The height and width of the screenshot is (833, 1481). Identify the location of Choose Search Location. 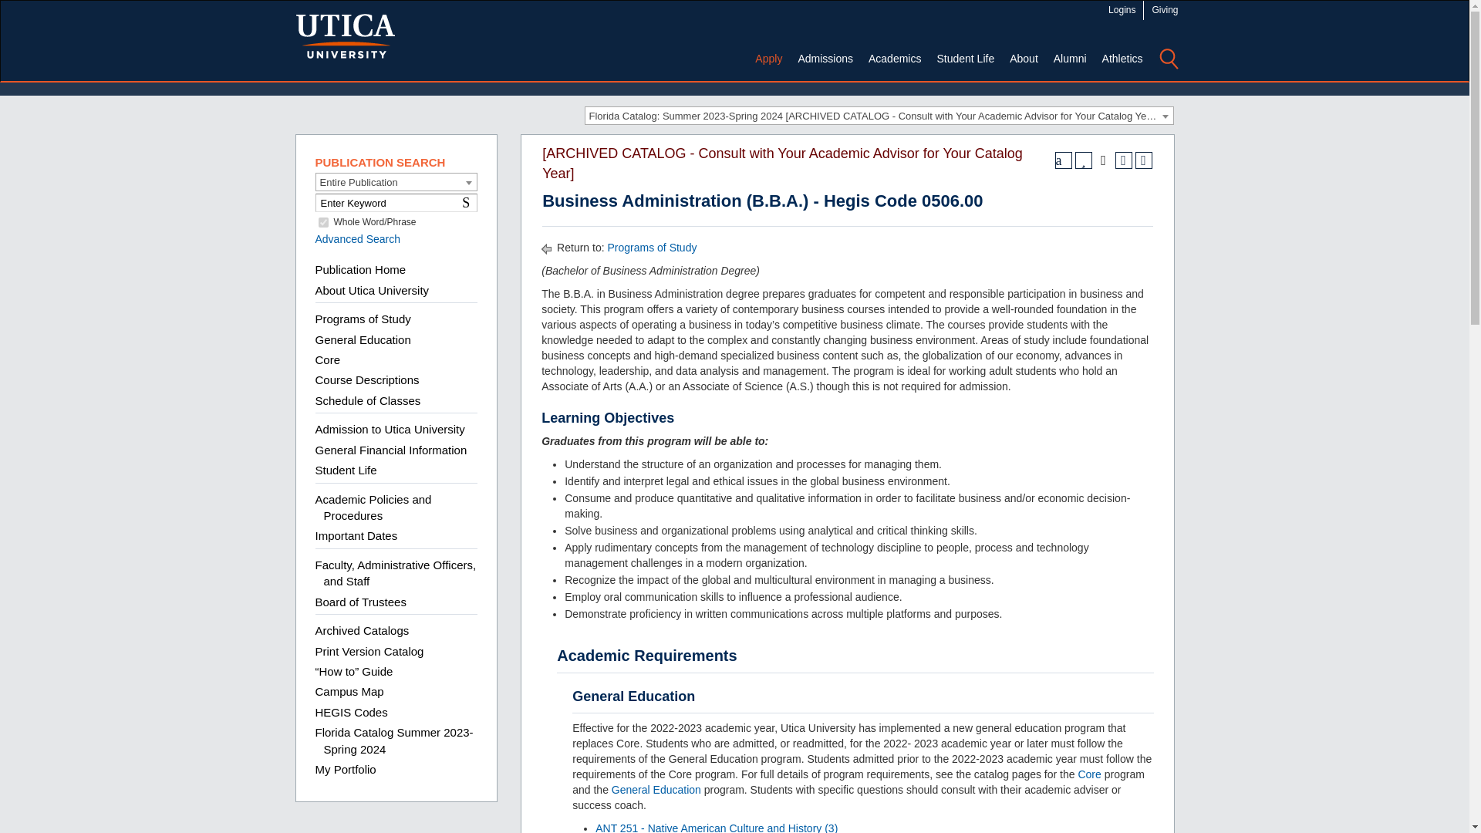
(395, 182).